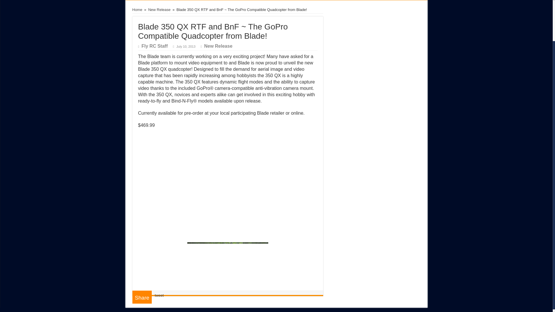 The height and width of the screenshot is (312, 555). What do you see at coordinates (138, 10) in the screenshot?
I see `Home` at bounding box center [138, 10].